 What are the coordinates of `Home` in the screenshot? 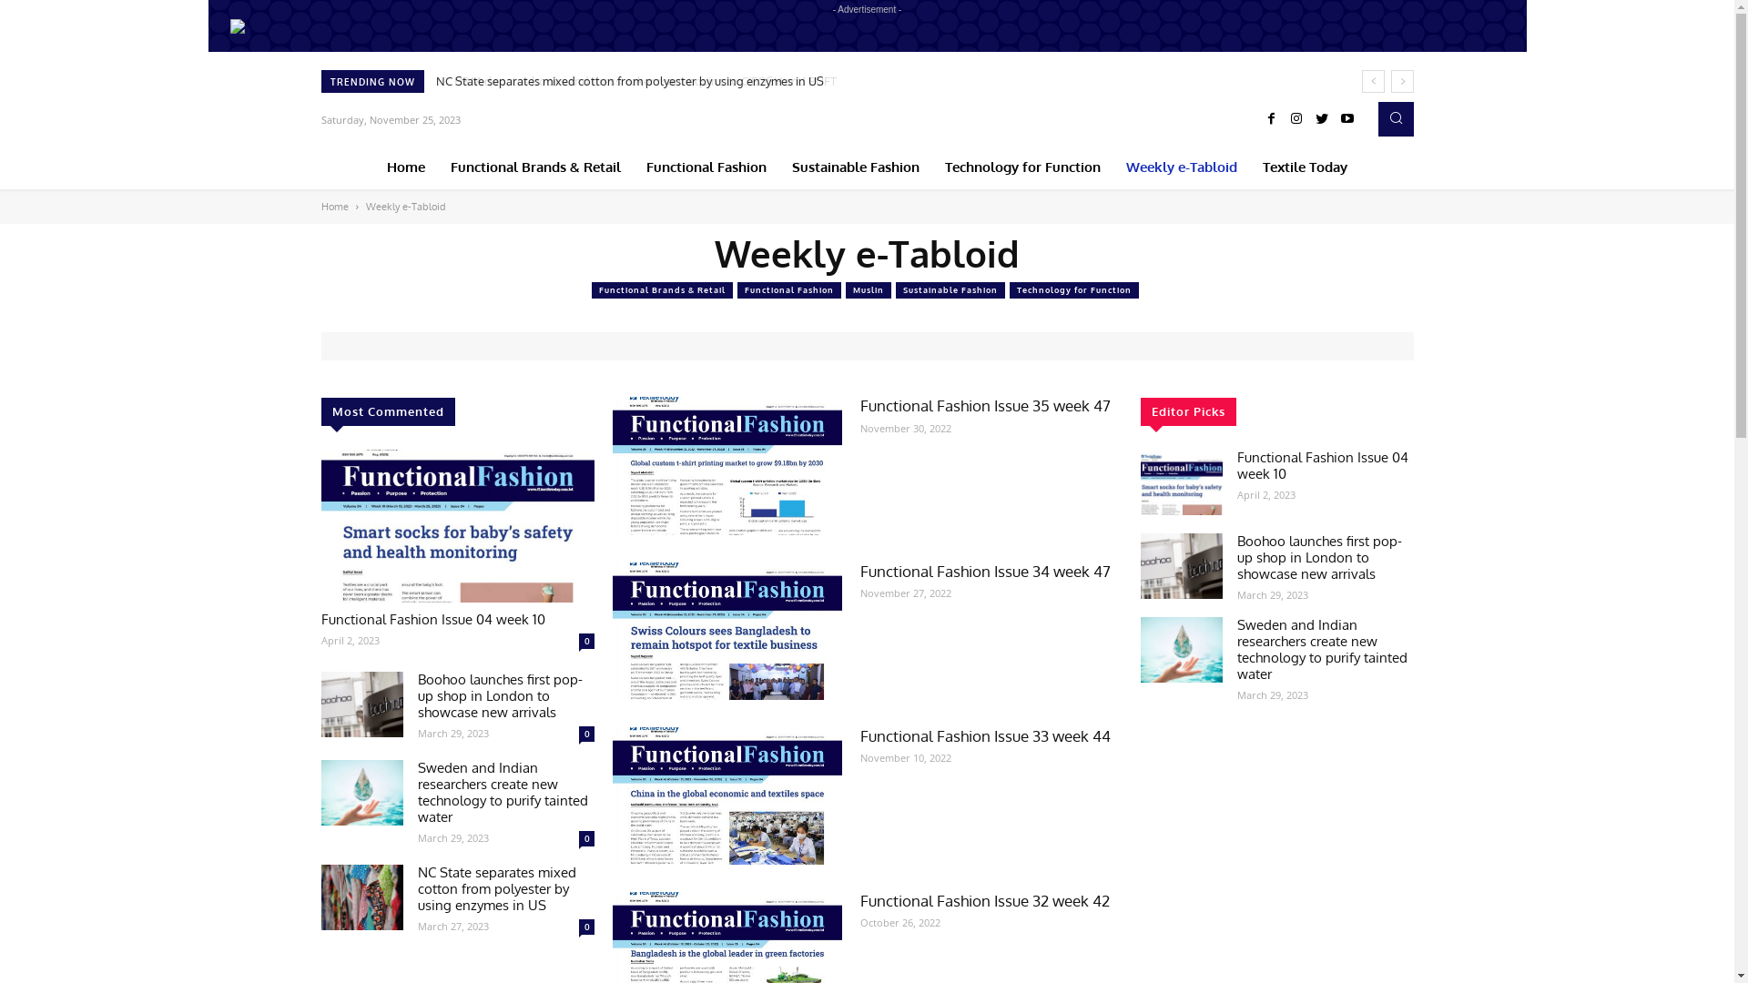 It's located at (334, 207).